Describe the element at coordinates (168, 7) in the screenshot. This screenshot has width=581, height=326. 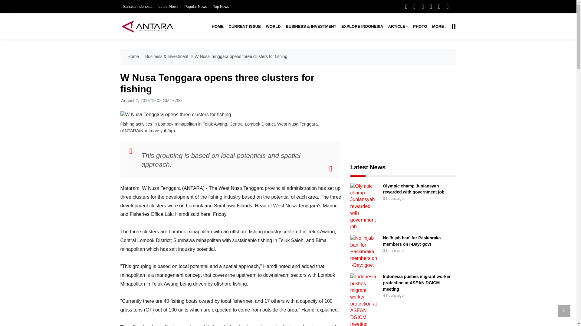
I see `Latest News` at that location.